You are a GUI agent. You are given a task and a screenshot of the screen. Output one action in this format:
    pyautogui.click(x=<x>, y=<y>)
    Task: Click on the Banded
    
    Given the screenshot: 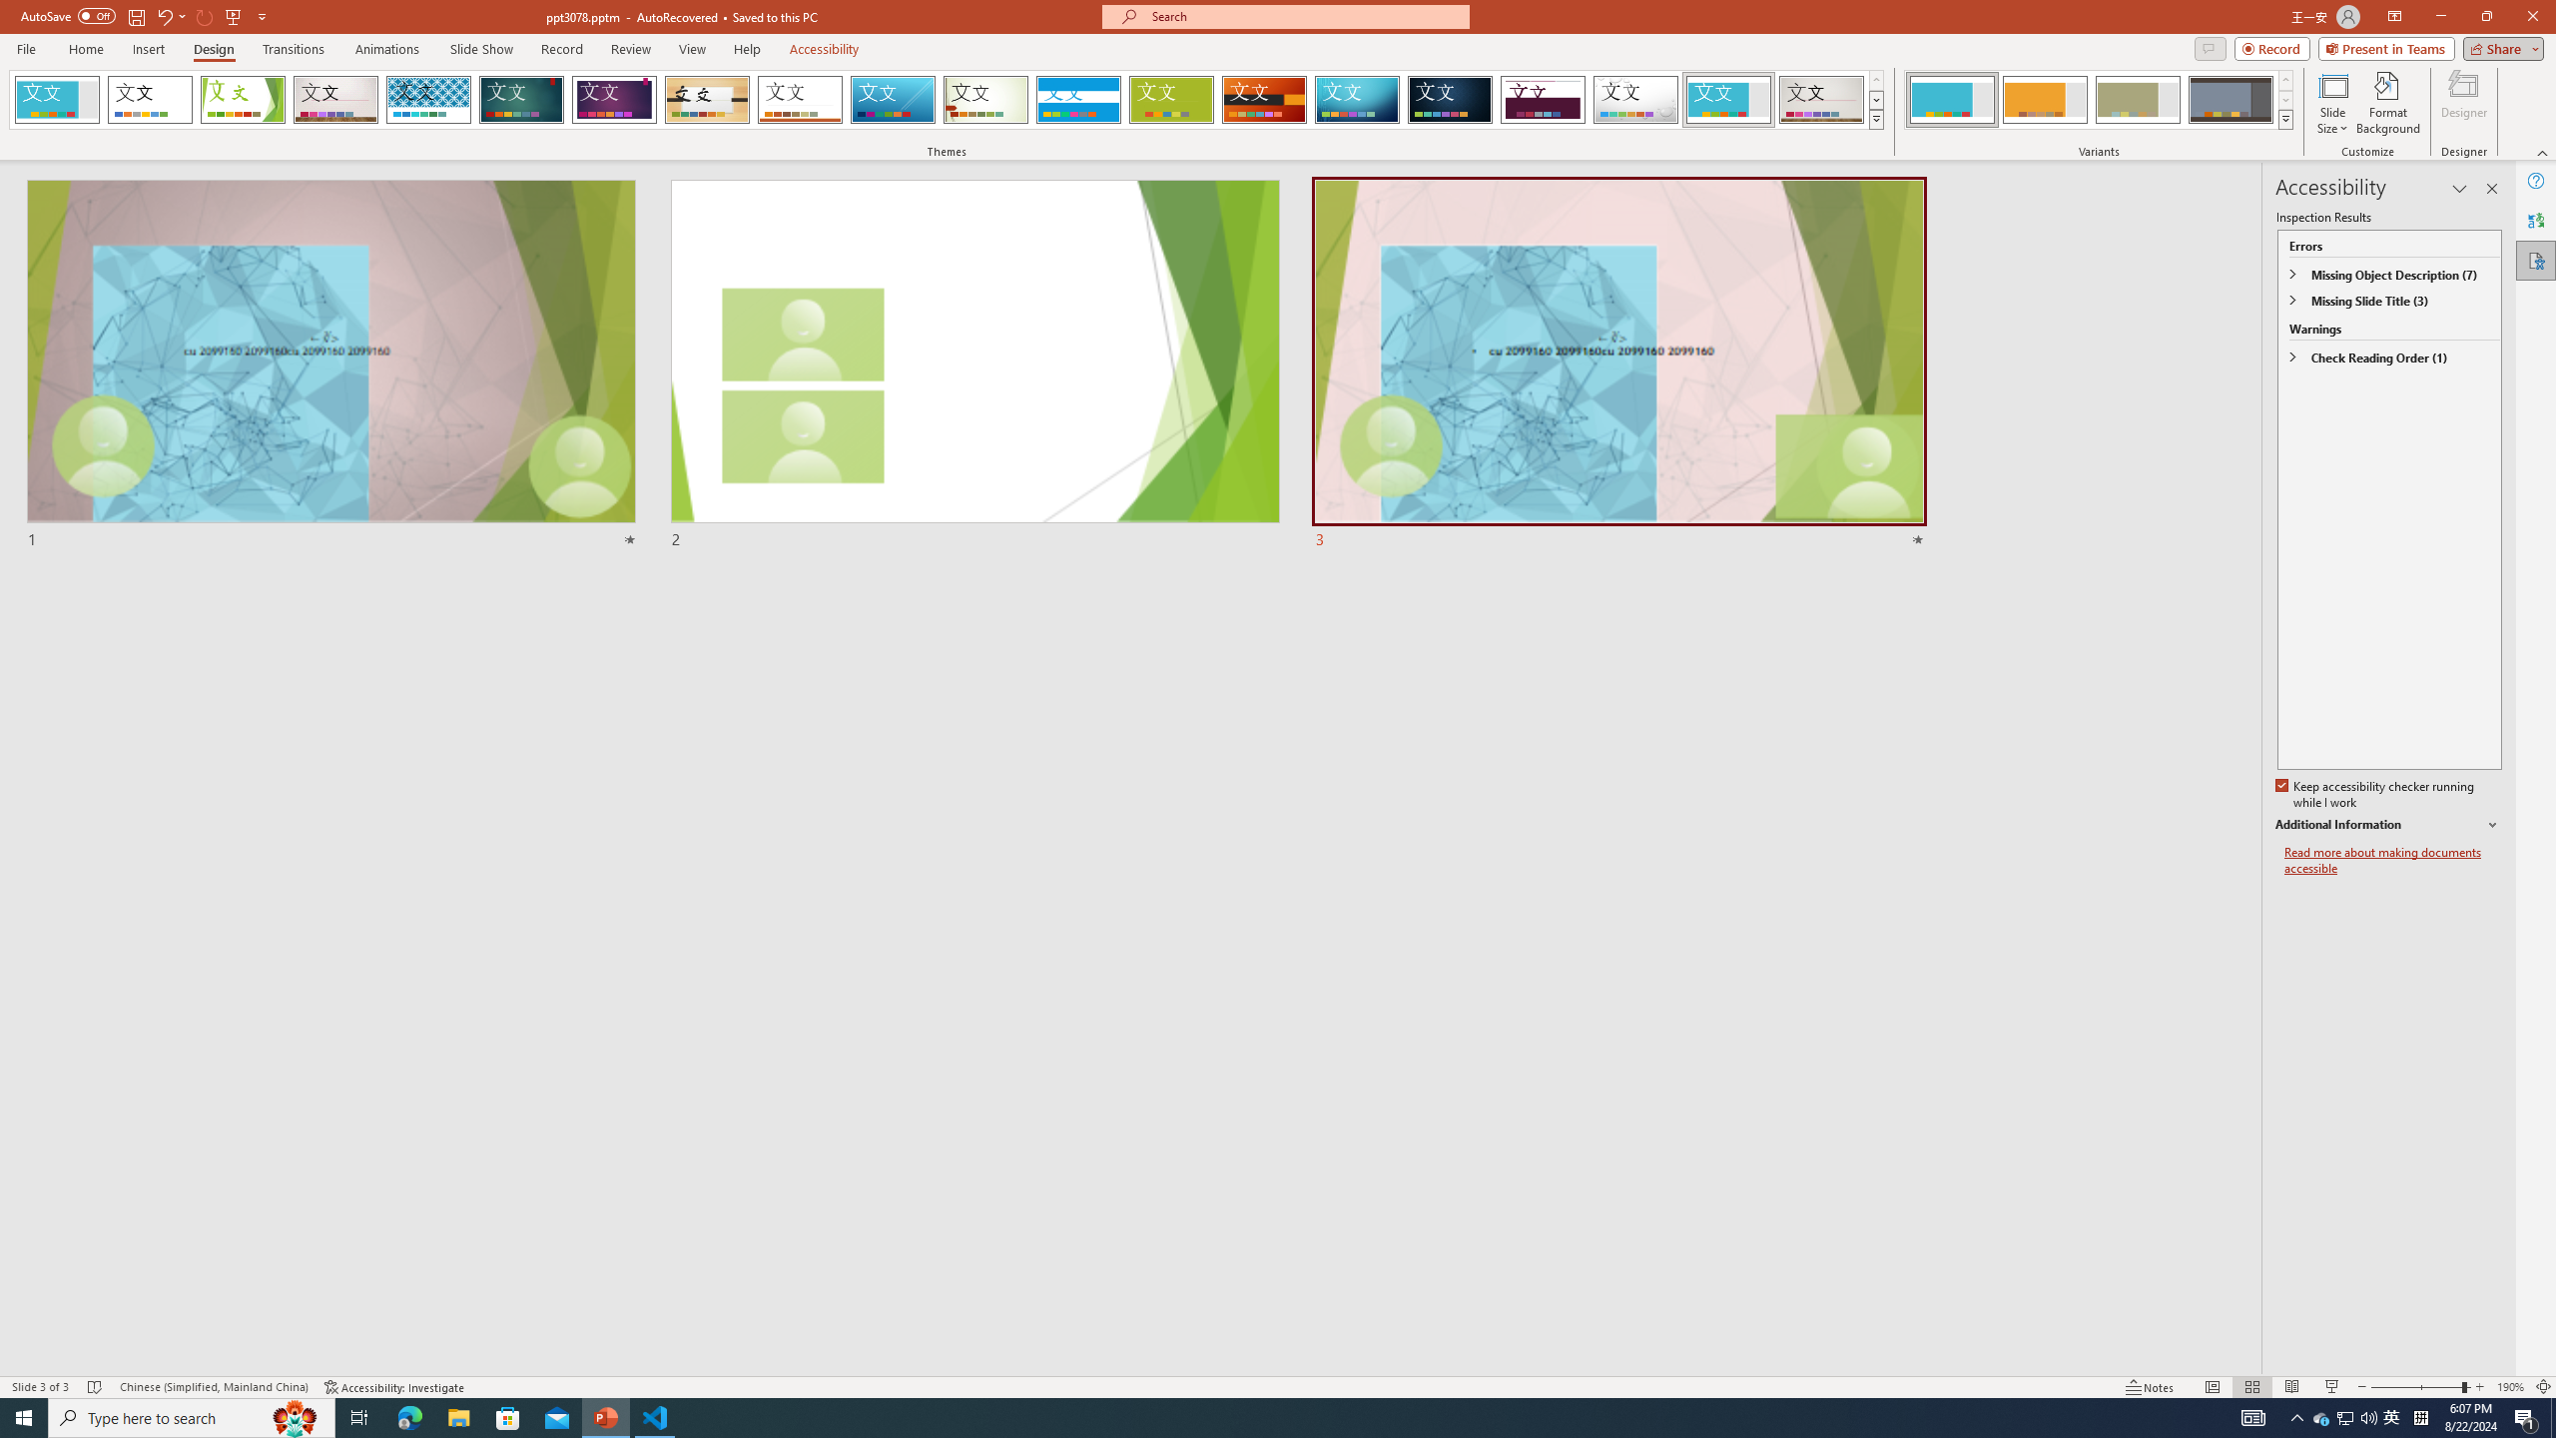 What is the action you would take?
    pyautogui.click(x=1078, y=100)
    